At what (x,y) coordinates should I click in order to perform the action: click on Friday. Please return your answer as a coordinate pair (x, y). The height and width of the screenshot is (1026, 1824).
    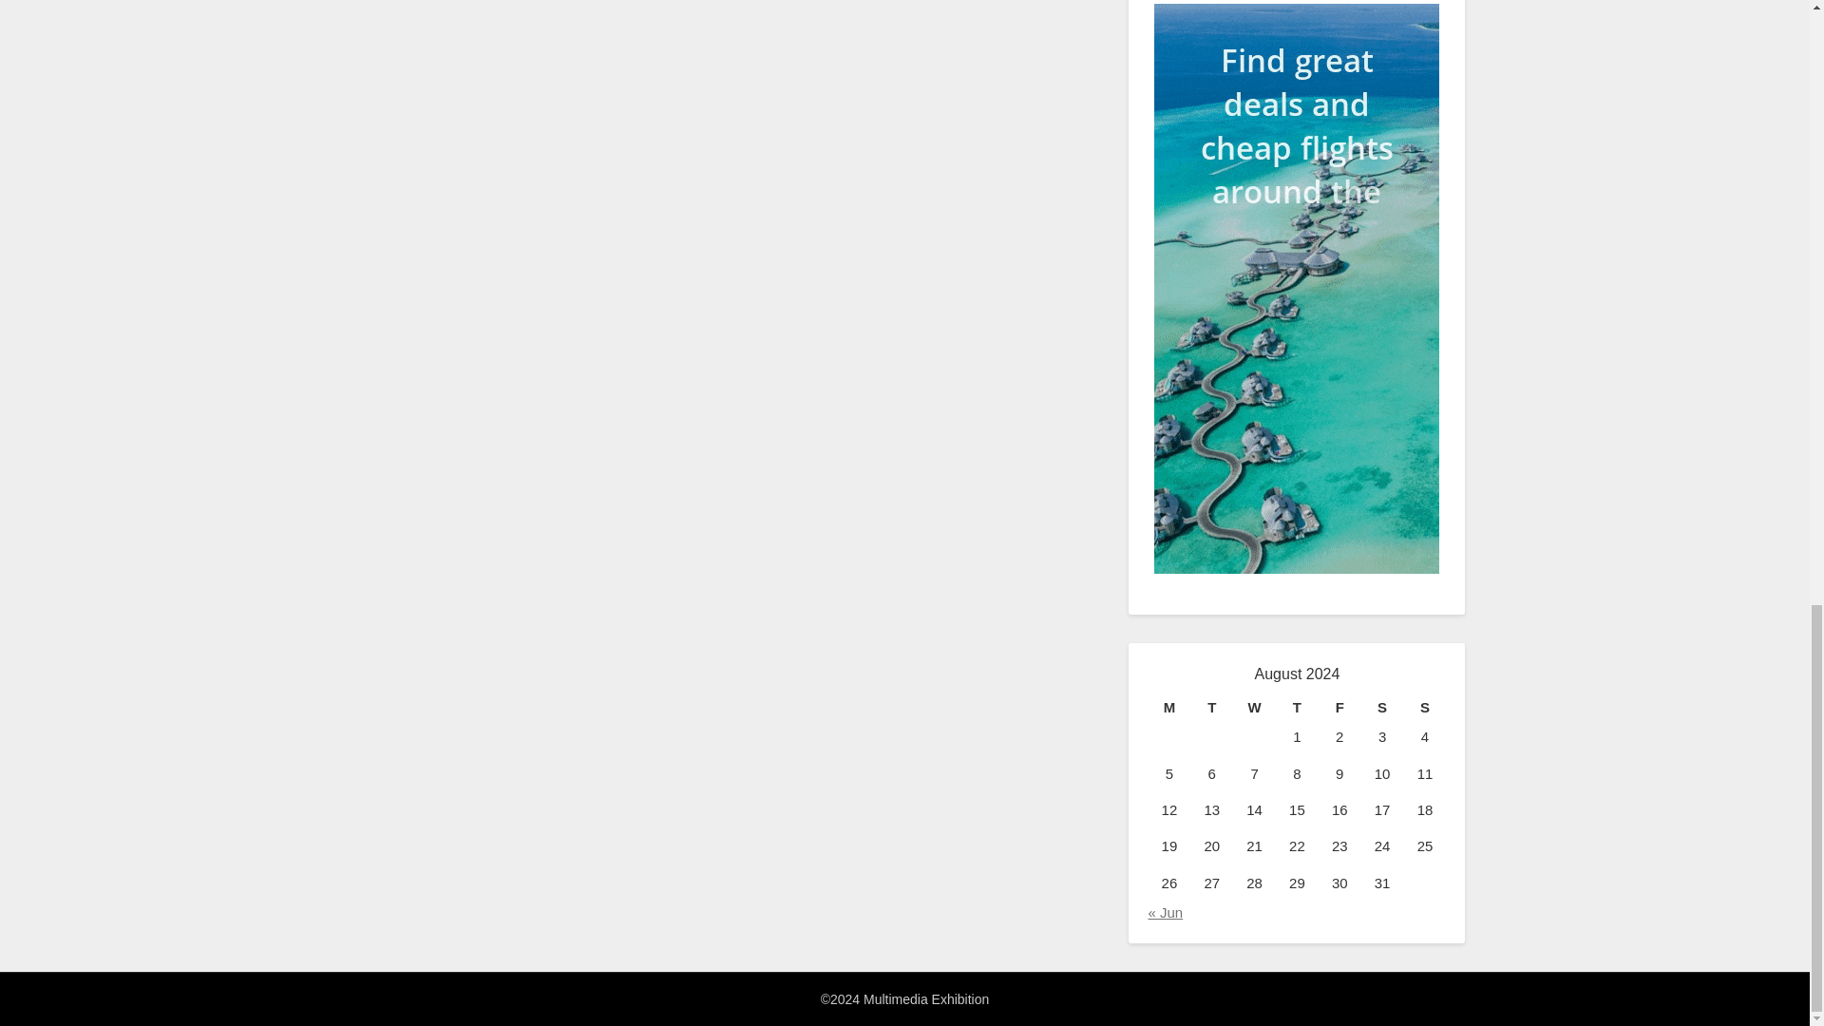
    Looking at the image, I should click on (1339, 708).